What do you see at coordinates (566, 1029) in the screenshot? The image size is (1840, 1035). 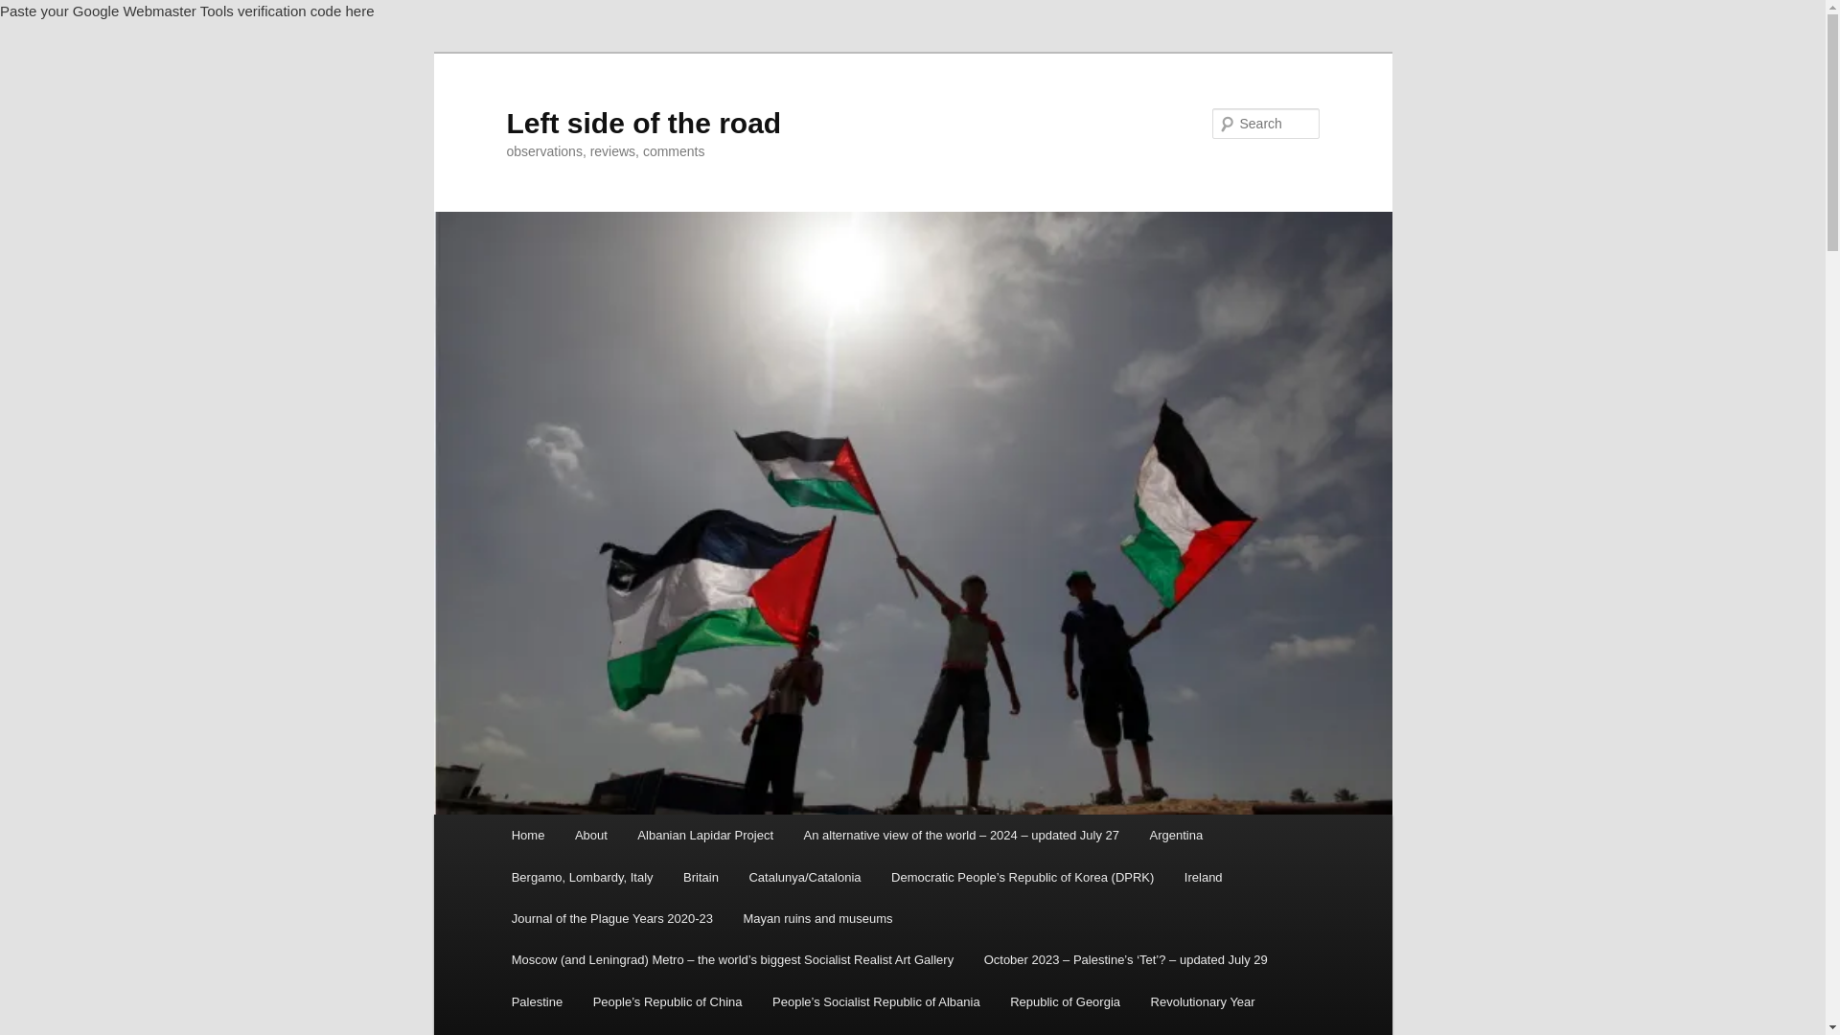 I see `Sailing on a tall ship` at bounding box center [566, 1029].